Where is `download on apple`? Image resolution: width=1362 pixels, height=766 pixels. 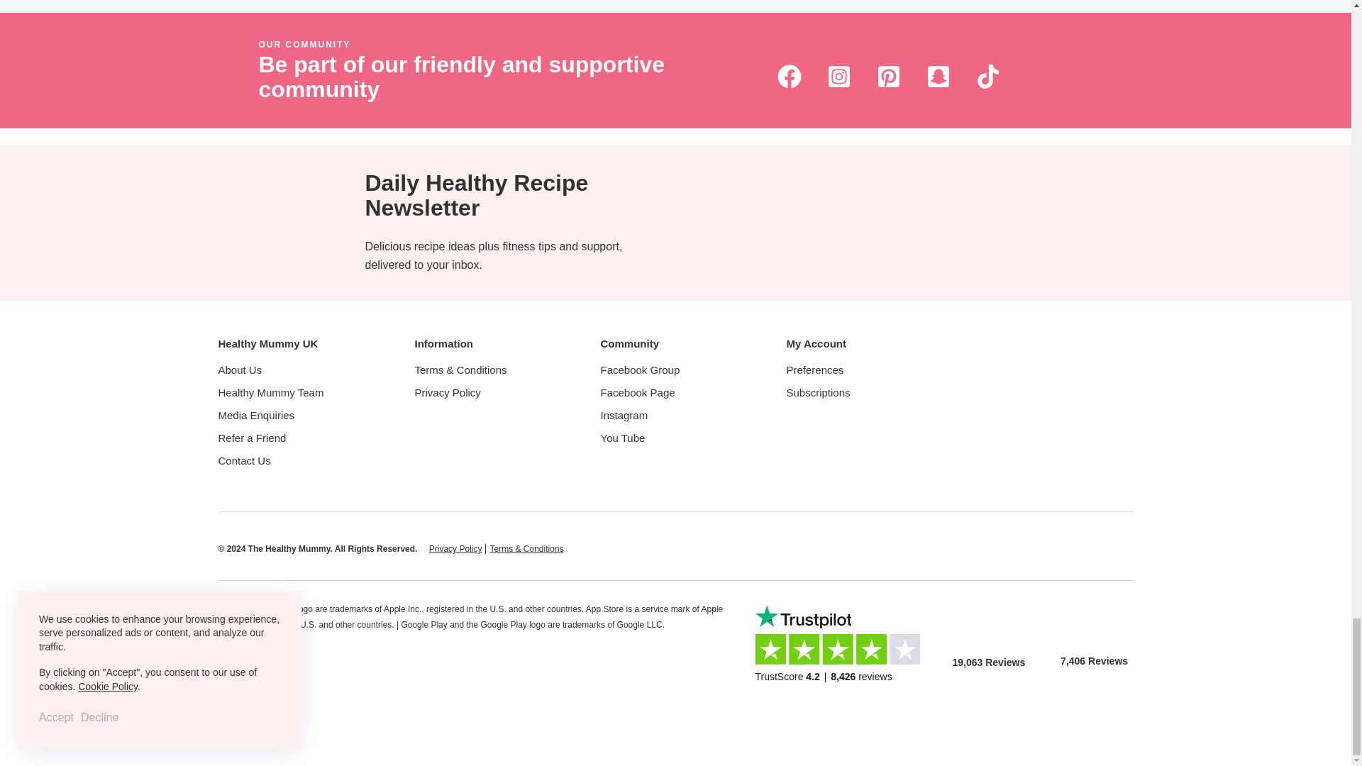
download on apple is located at coordinates (989, 620).